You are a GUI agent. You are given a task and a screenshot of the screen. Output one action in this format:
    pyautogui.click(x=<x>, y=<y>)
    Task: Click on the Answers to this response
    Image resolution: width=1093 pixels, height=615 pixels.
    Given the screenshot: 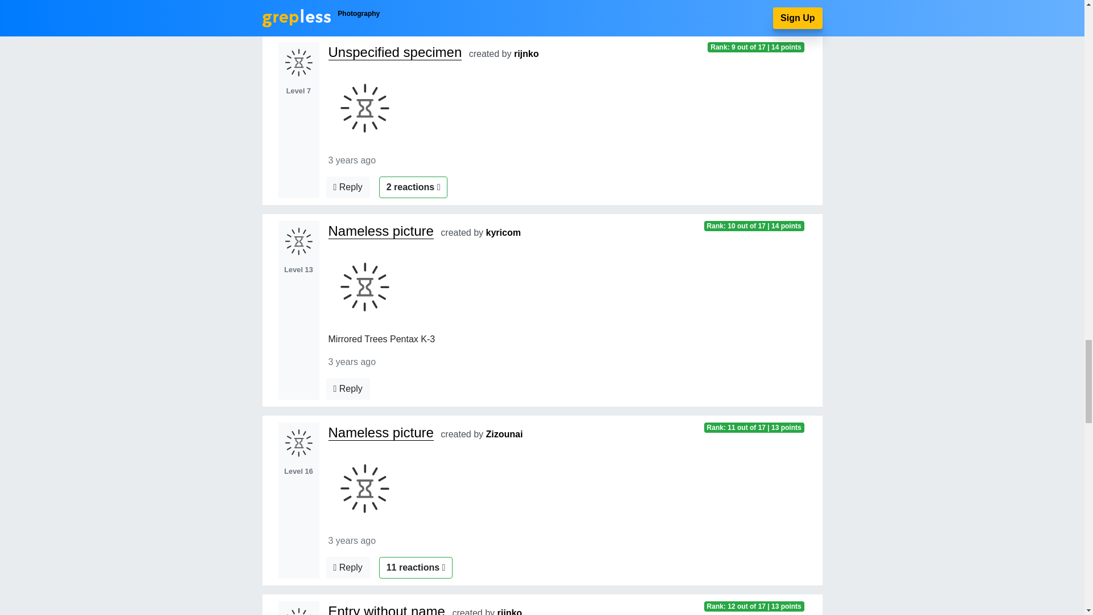 What is the action you would take?
    pyautogui.click(x=347, y=9)
    